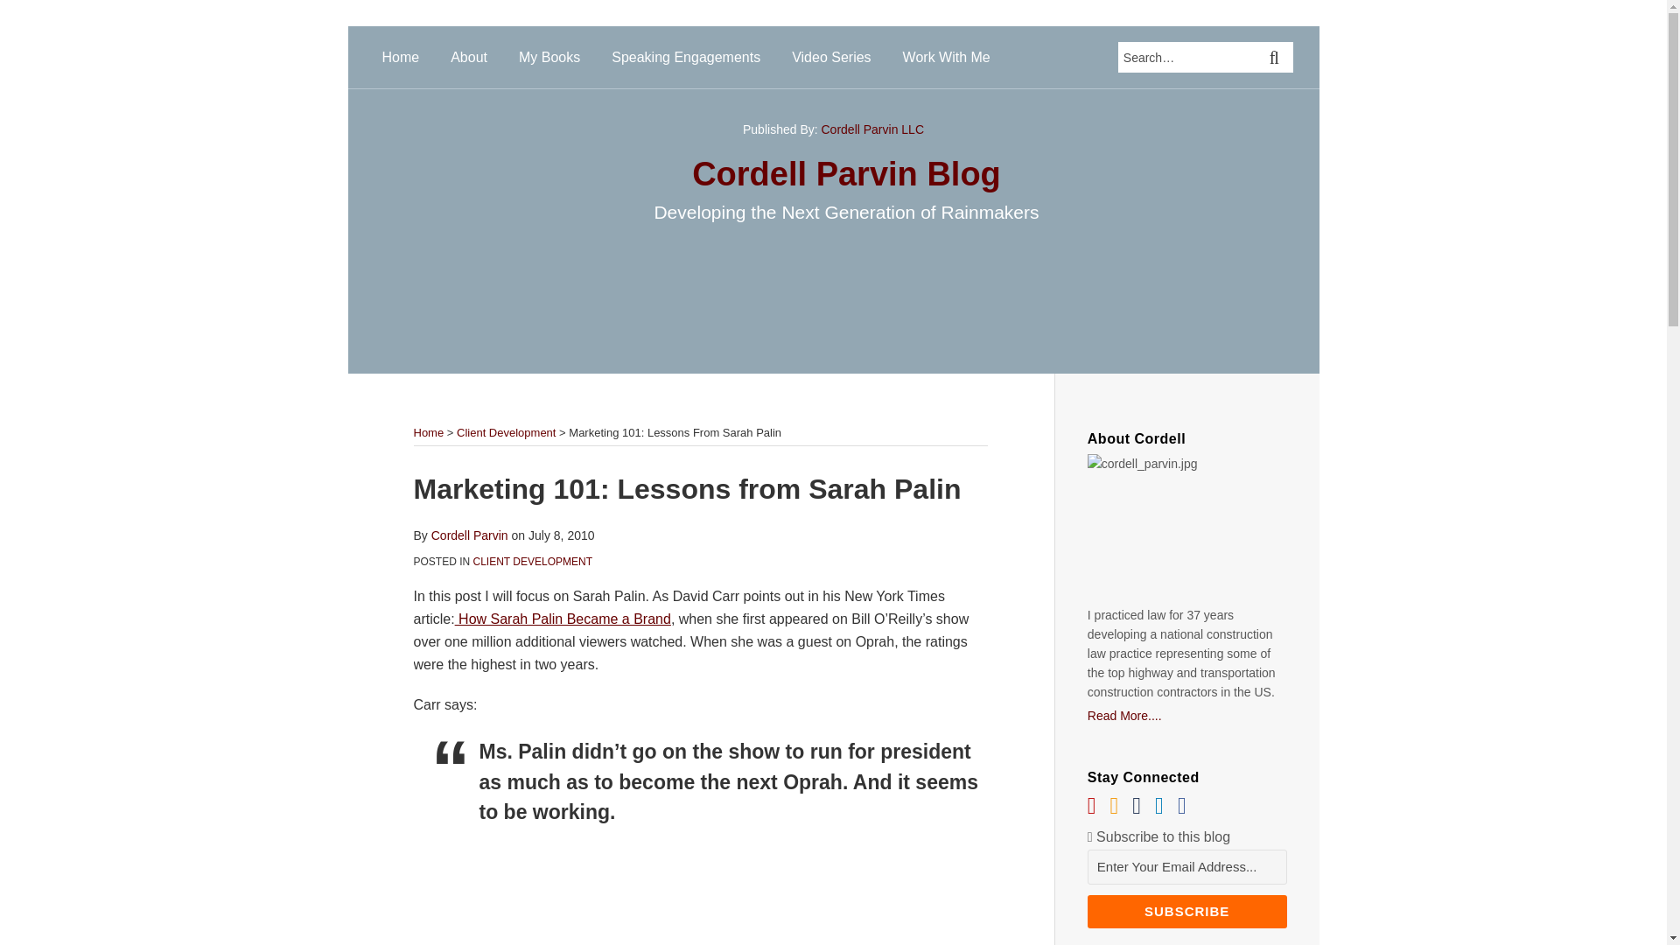  I want to click on Home, so click(399, 58).